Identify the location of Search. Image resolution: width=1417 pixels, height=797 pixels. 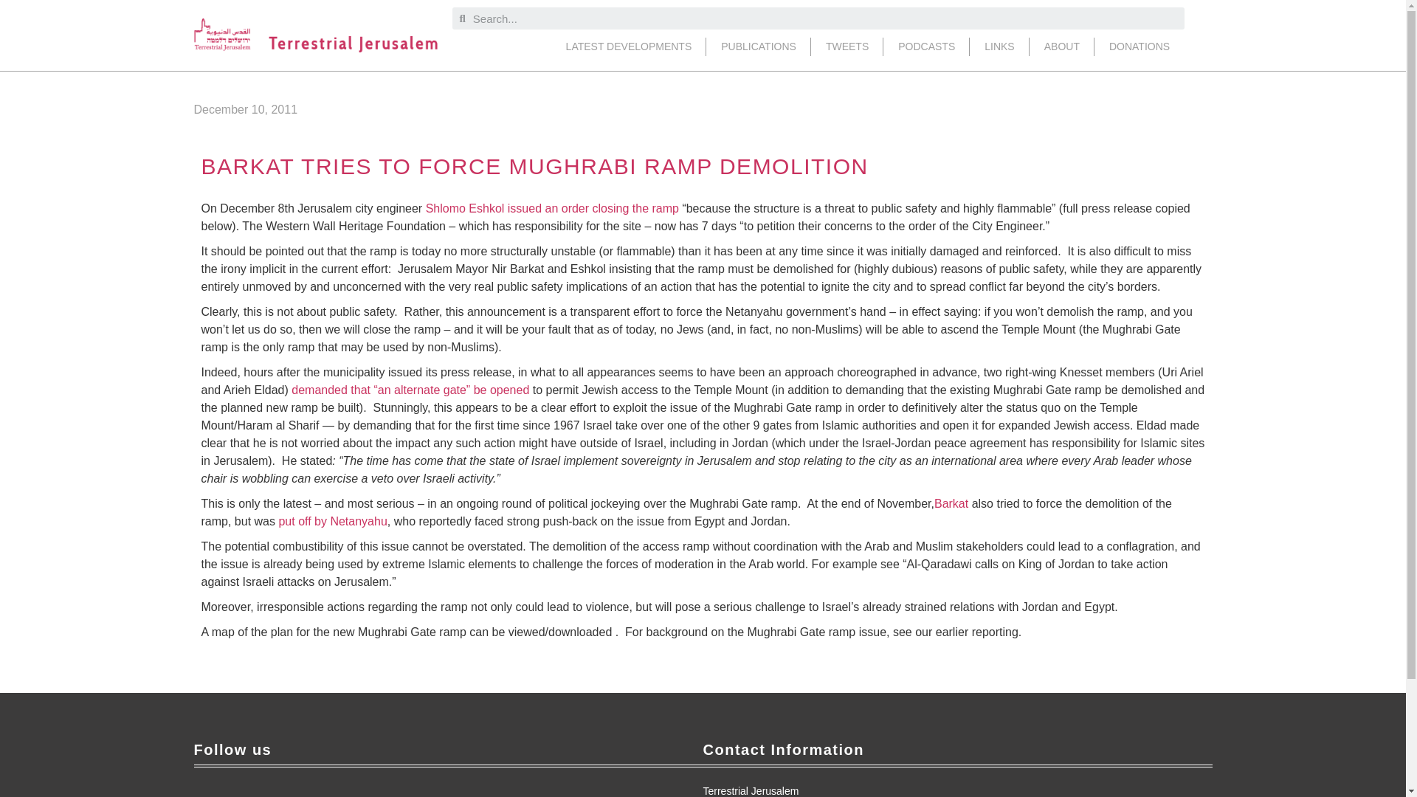
(825, 18).